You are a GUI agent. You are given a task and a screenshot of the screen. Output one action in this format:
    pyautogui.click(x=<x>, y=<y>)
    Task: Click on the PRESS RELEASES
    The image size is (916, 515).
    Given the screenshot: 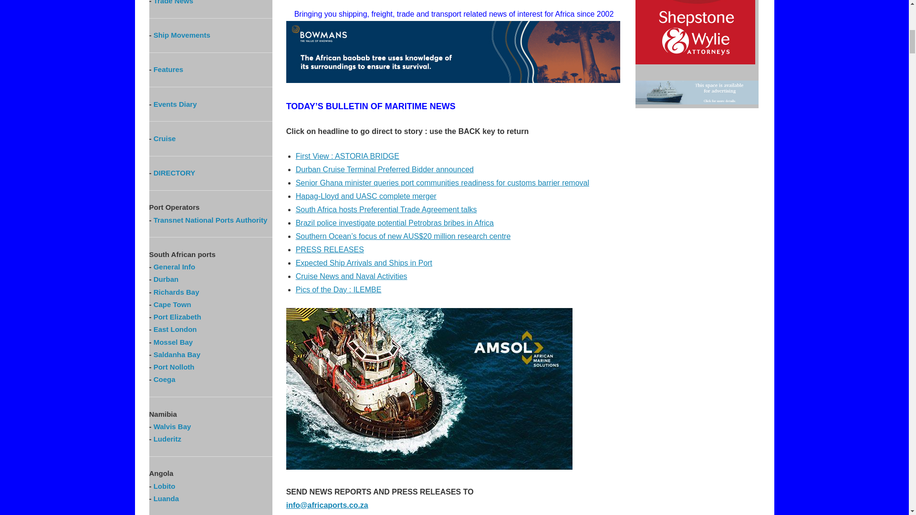 What is the action you would take?
    pyautogui.click(x=330, y=250)
    